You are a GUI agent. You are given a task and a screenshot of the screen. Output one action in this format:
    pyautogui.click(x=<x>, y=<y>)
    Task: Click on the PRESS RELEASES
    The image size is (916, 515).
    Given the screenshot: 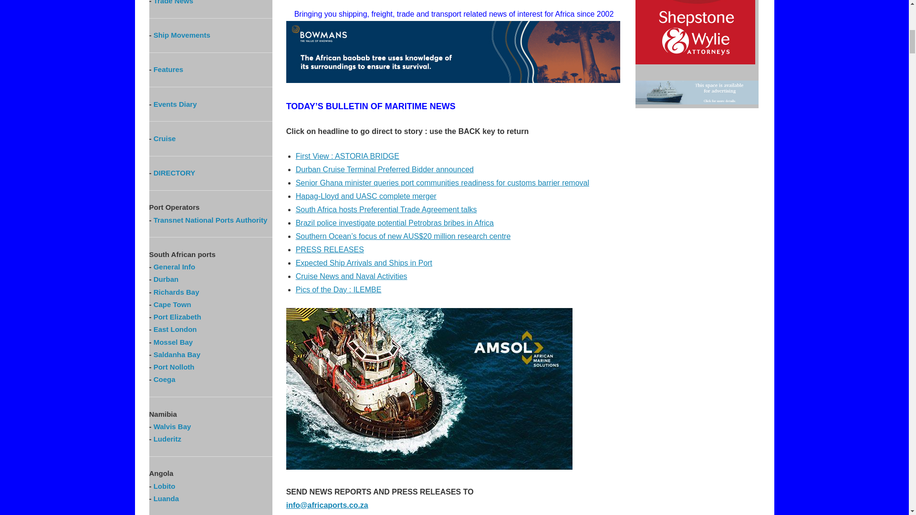 What is the action you would take?
    pyautogui.click(x=330, y=250)
    